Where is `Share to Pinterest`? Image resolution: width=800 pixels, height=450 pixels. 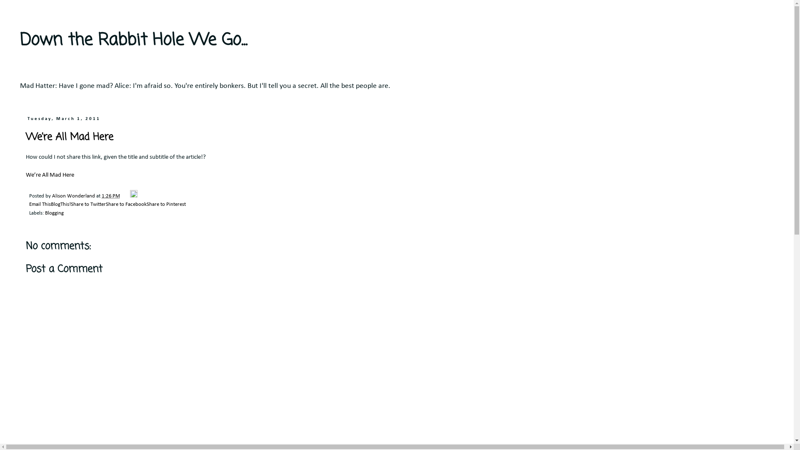
Share to Pinterest is located at coordinates (166, 205).